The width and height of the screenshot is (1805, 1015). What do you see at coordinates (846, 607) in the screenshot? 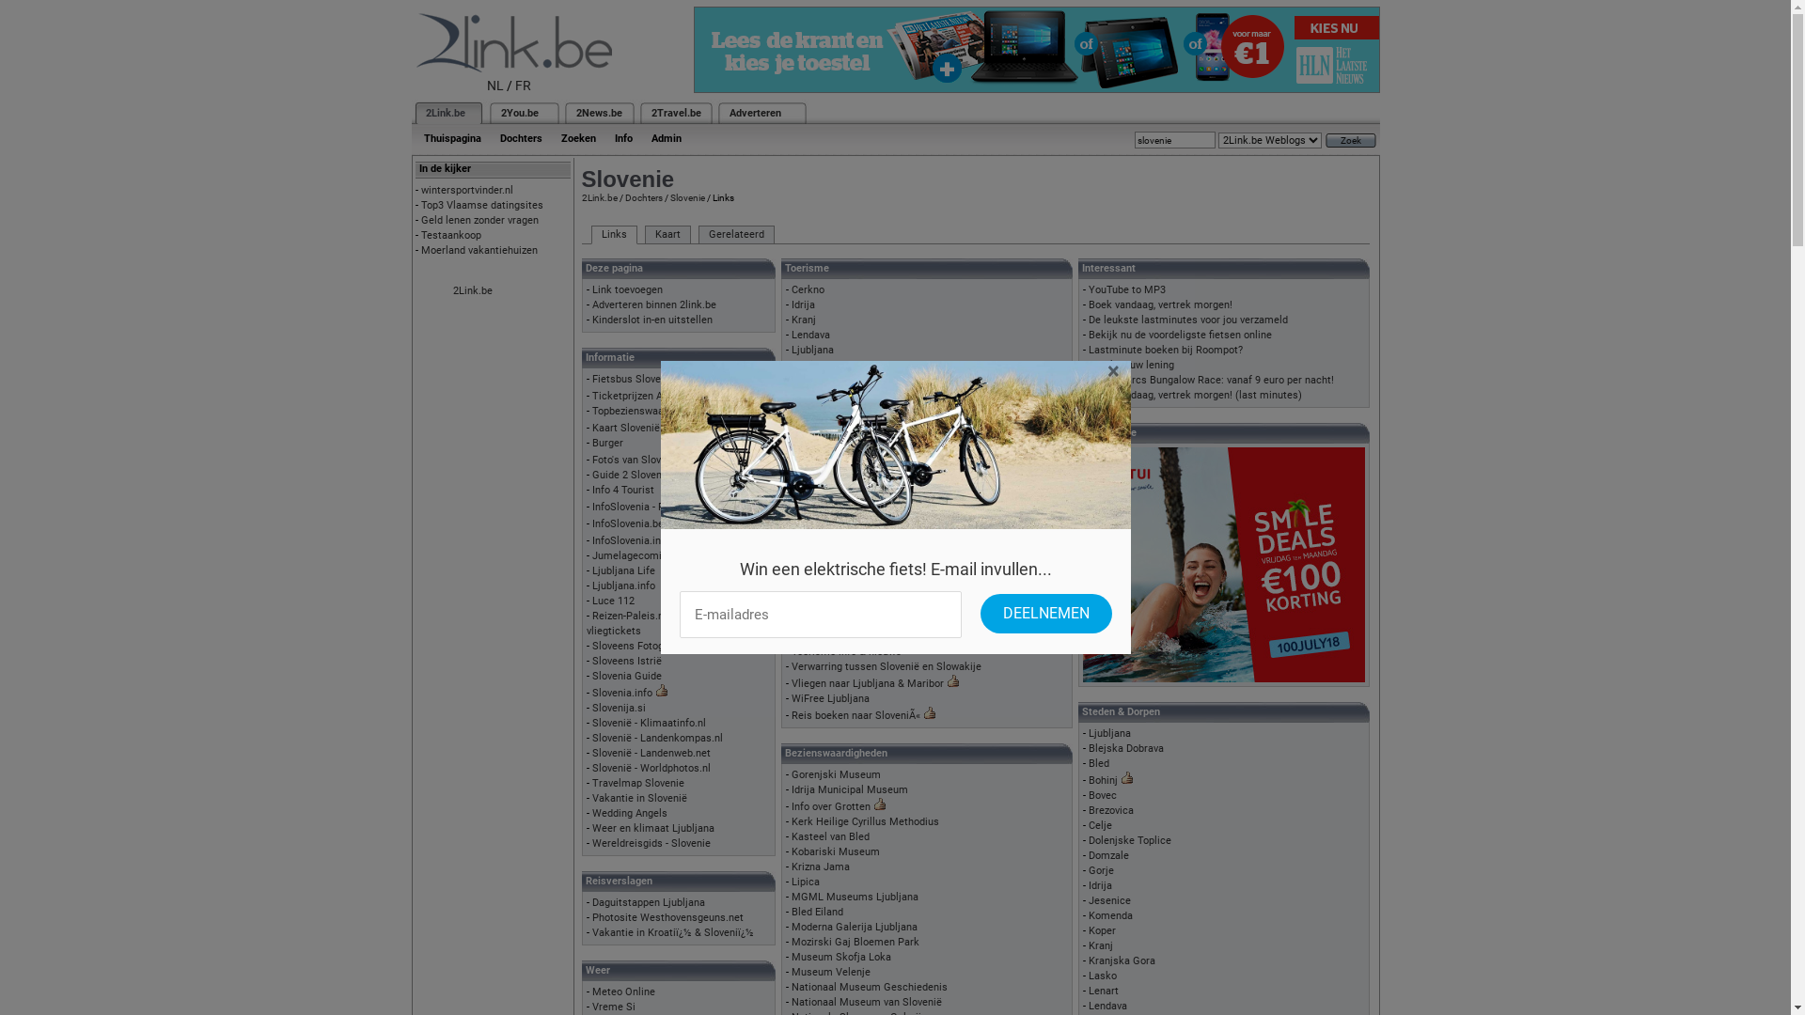
I see `Kindvriendelijke Hotels` at bounding box center [846, 607].